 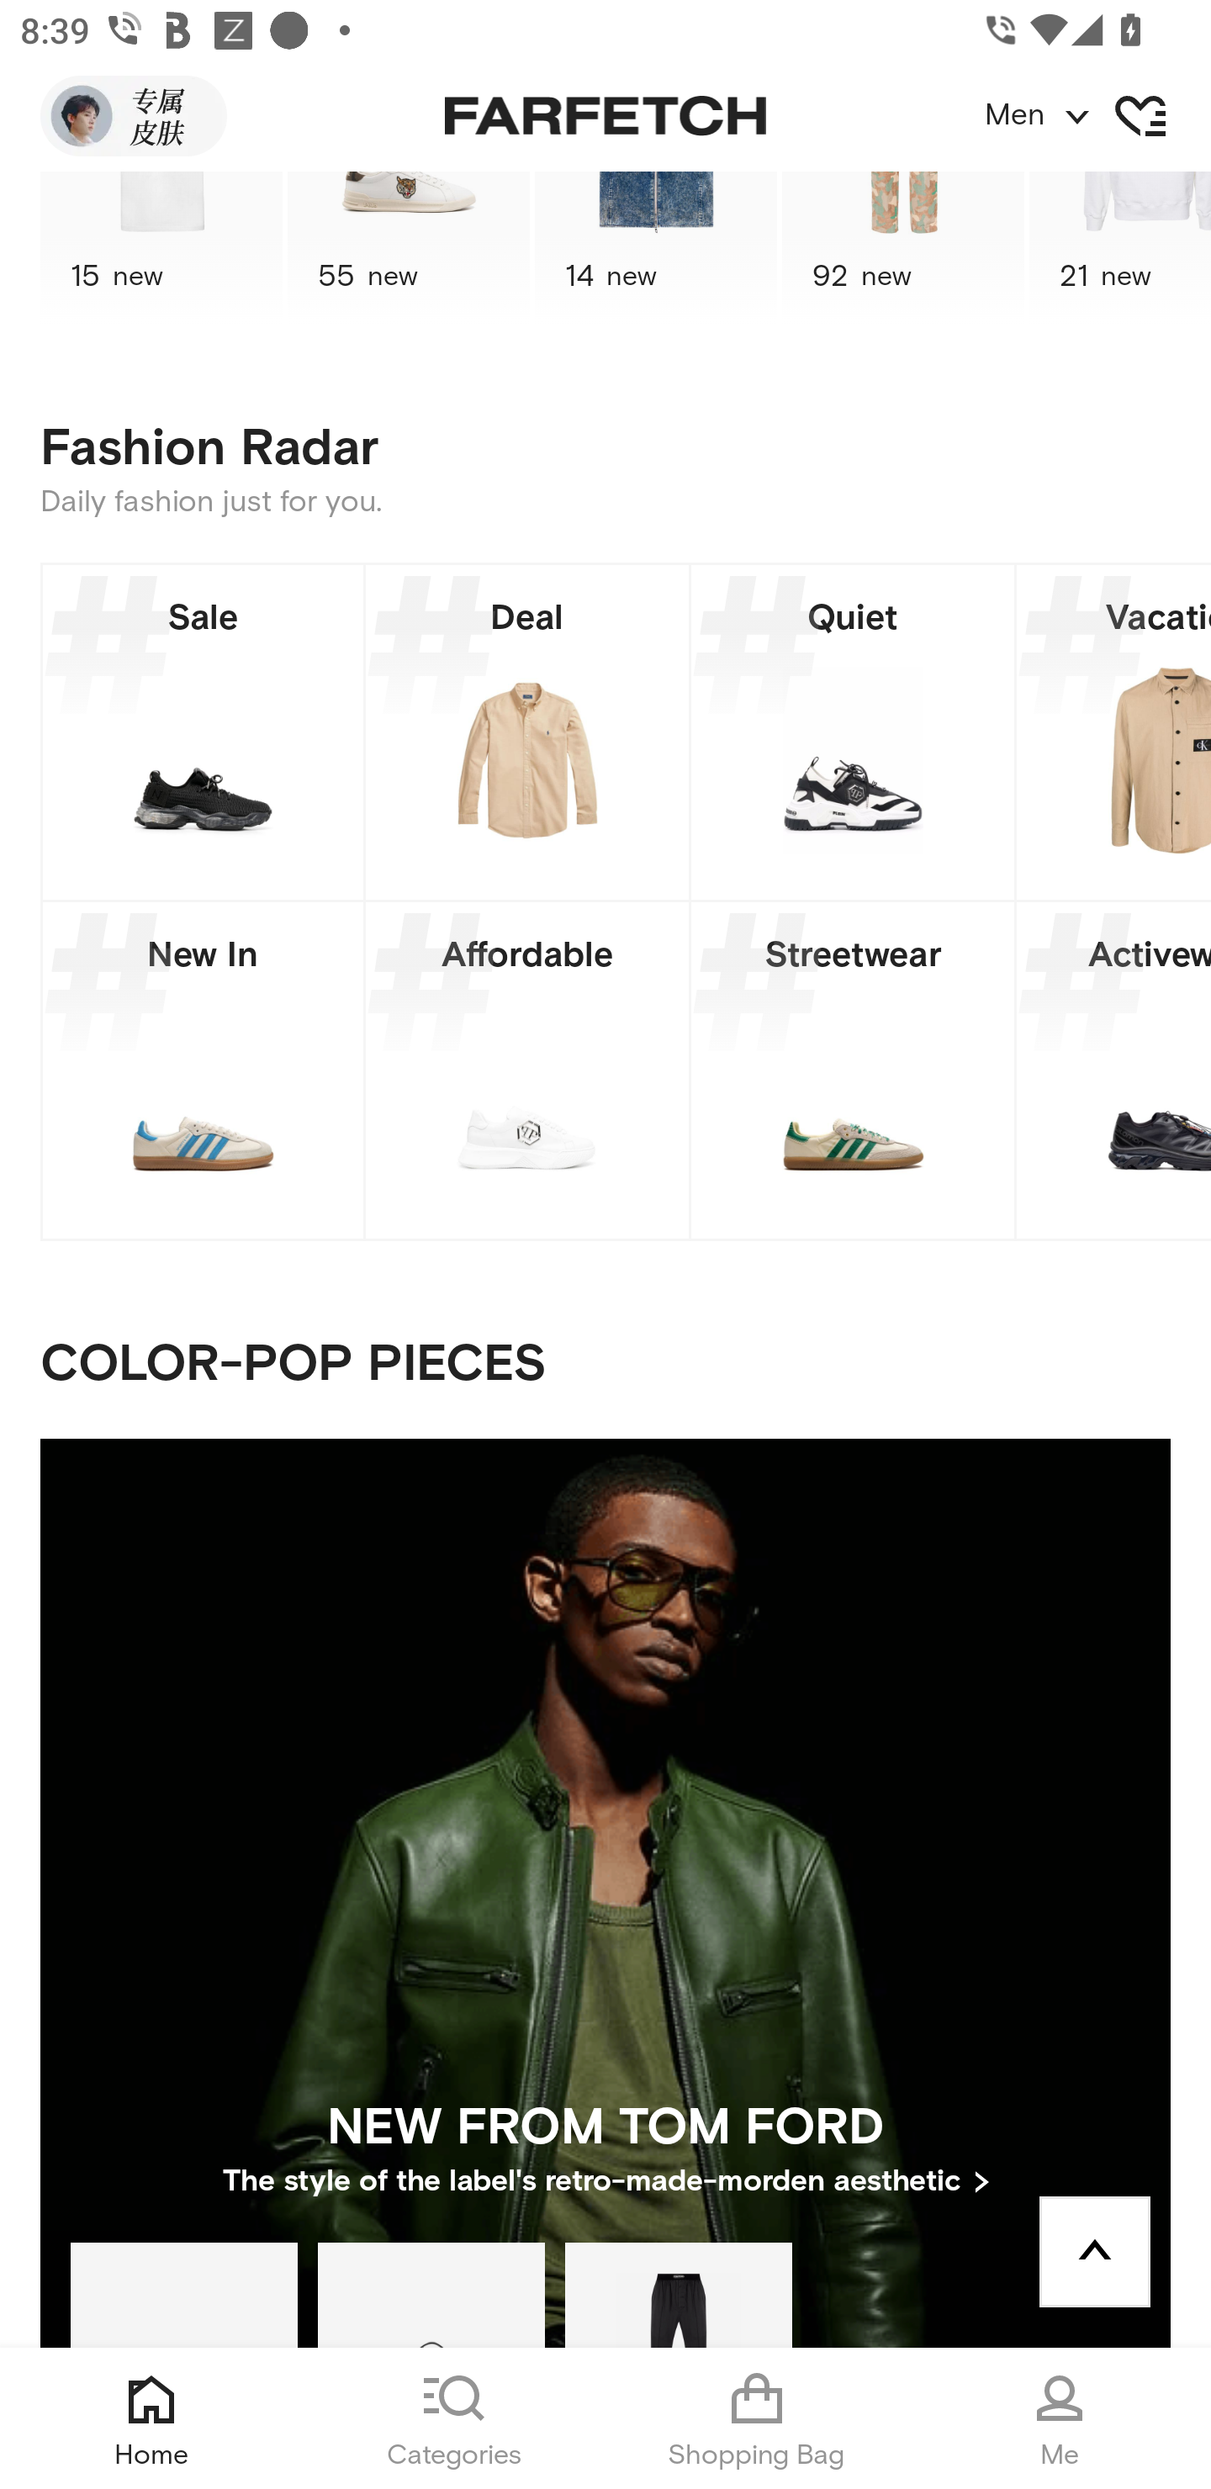 What do you see at coordinates (853, 1070) in the screenshot?
I see `Streetwear` at bounding box center [853, 1070].